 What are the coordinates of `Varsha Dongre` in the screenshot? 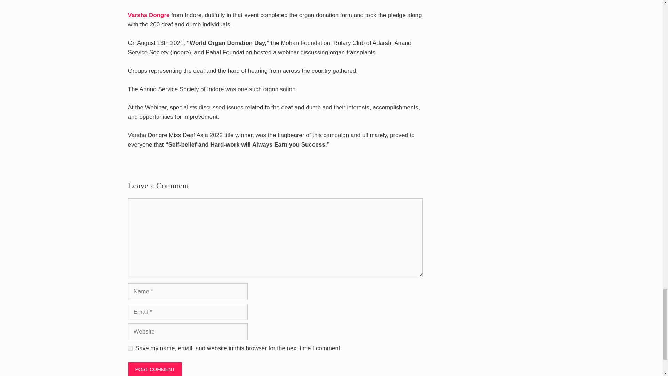 It's located at (149, 15).